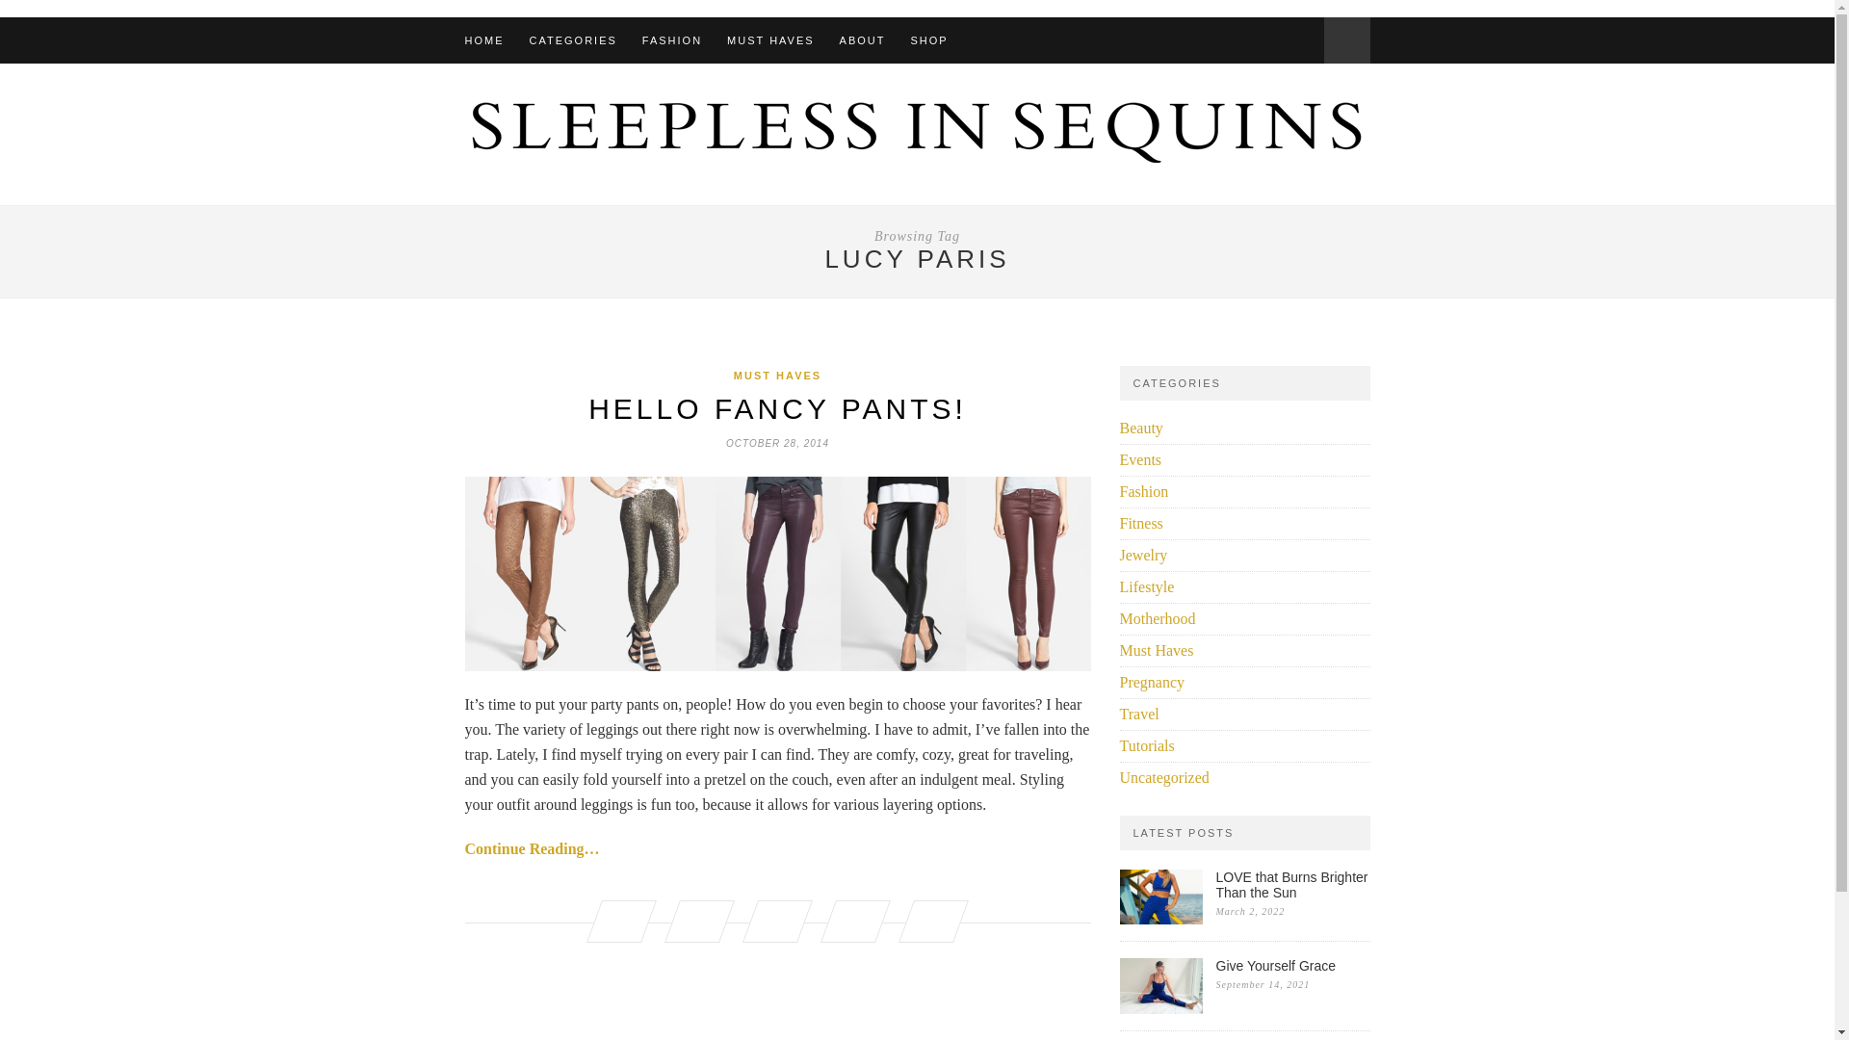 The height and width of the screenshot is (1040, 1849). Describe the element at coordinates (1292, 884) in the screenshot. I see `Permanent Link: LOVE that Burns Brighter Than the Sun` at that location.